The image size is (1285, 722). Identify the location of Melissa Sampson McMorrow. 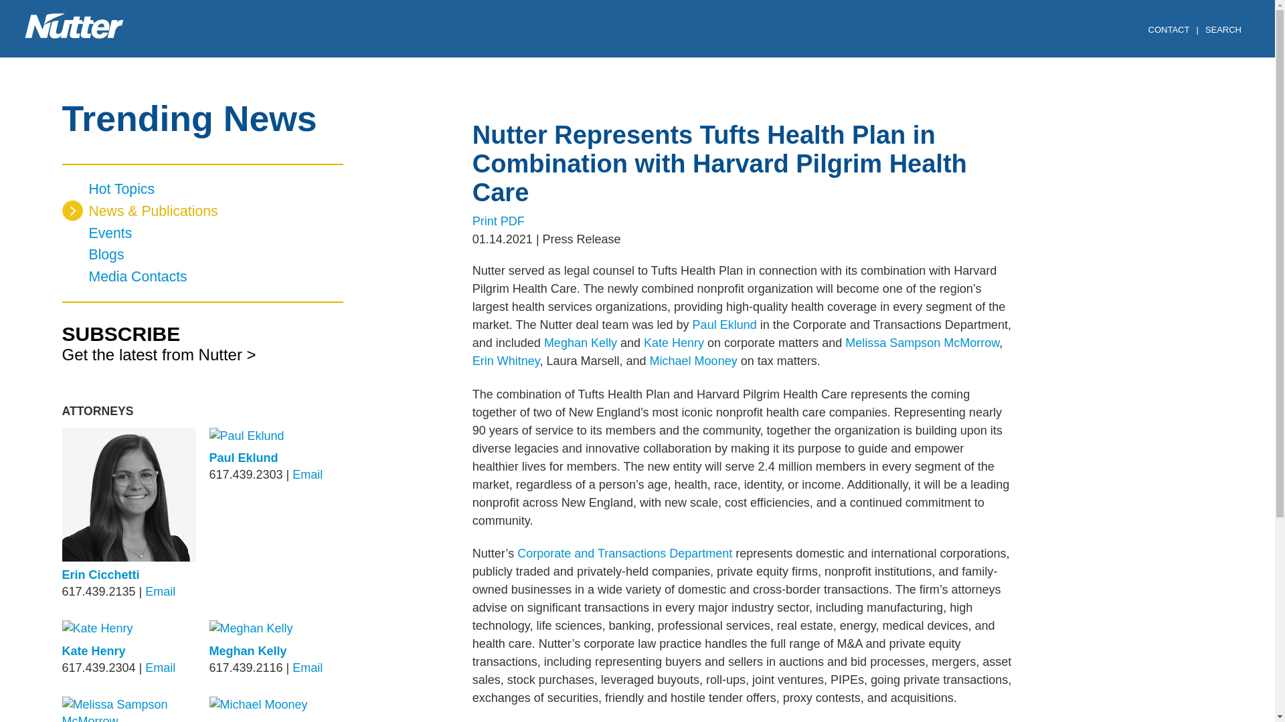
(922, 342).